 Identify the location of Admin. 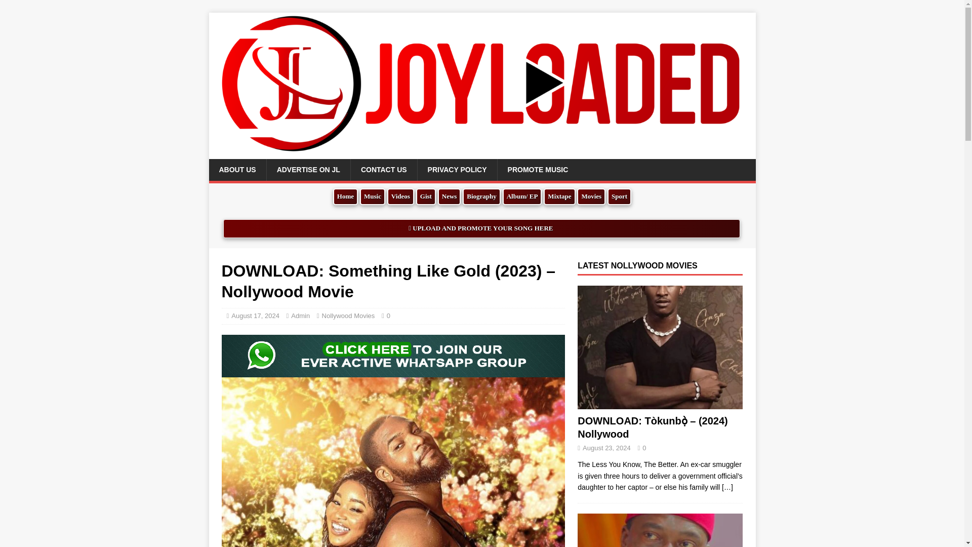
(300, 315).